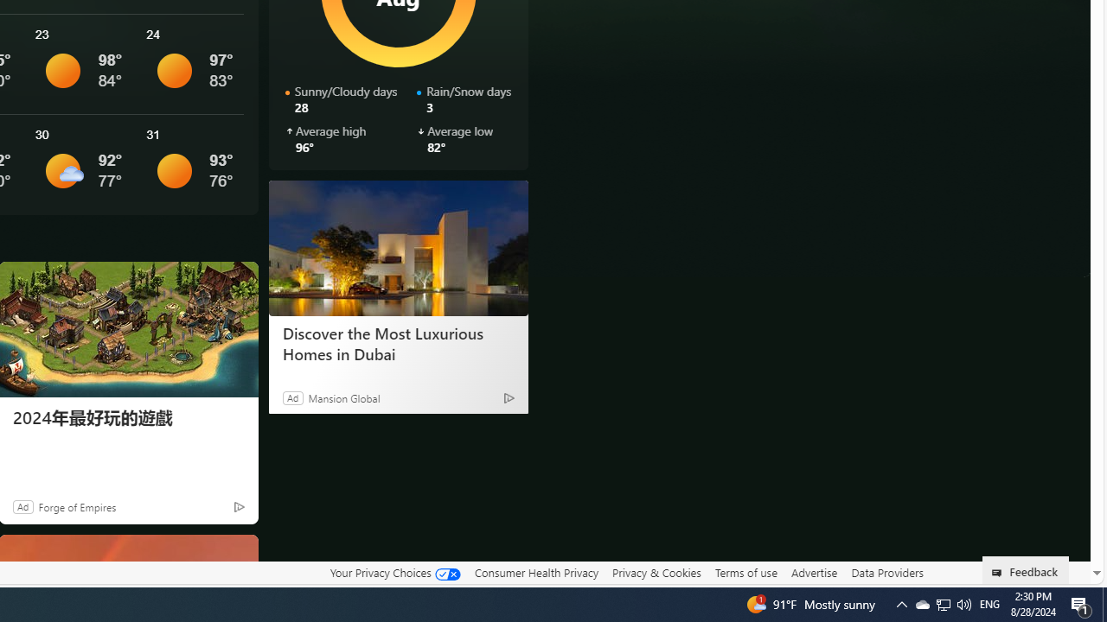 This screenshot has height=622, width=1107. I want to click on See More Details, so click(191, 164).